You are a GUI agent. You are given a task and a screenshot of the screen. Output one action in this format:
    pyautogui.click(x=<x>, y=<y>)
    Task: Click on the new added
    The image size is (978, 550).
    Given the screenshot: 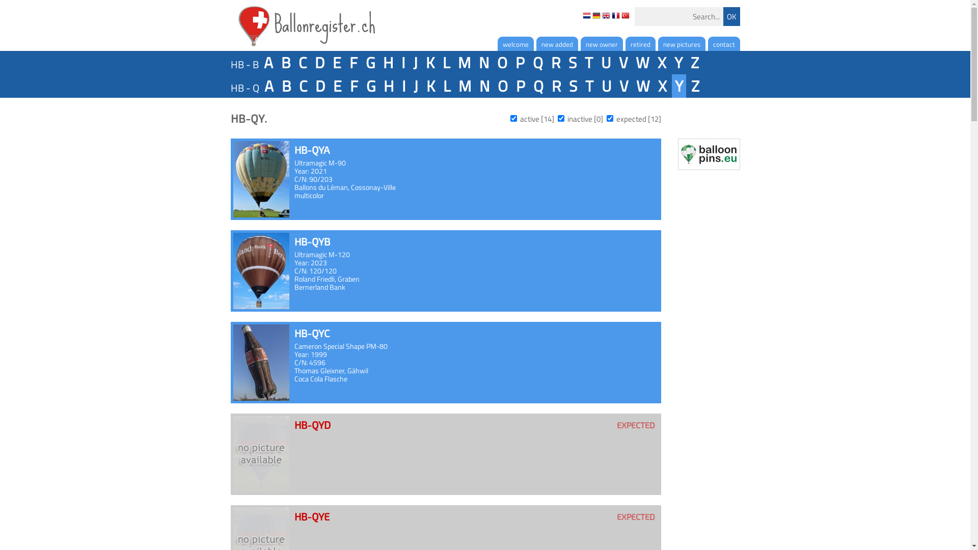 What is the action you would take?
    pyautogui.click(x=557, y=44)
    